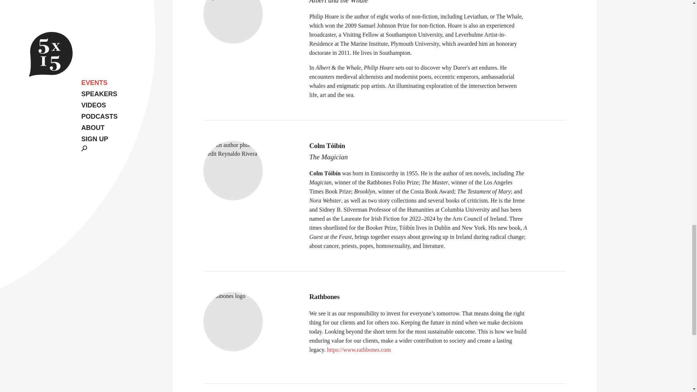 This screenshot has height=392, width=697. What do you see at coordinates (418, 297) in the screenshot?
I see `Rathbones` at bounding box center [418, 297].